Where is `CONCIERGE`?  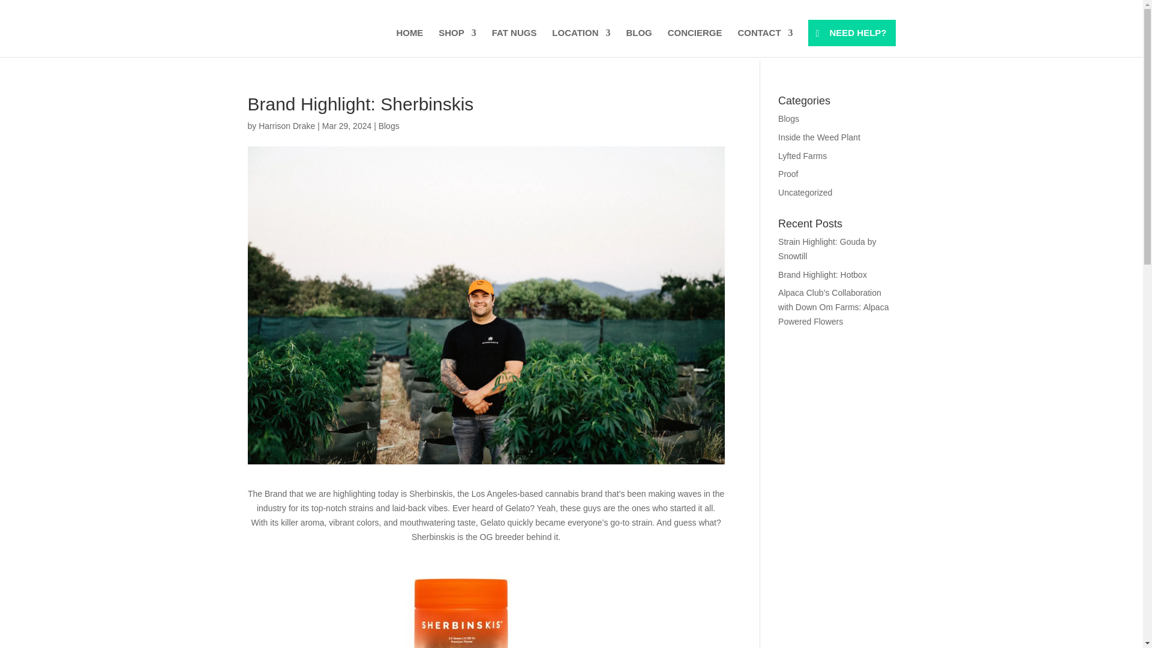 CONCIERGE is located at coordinates (695, 43).